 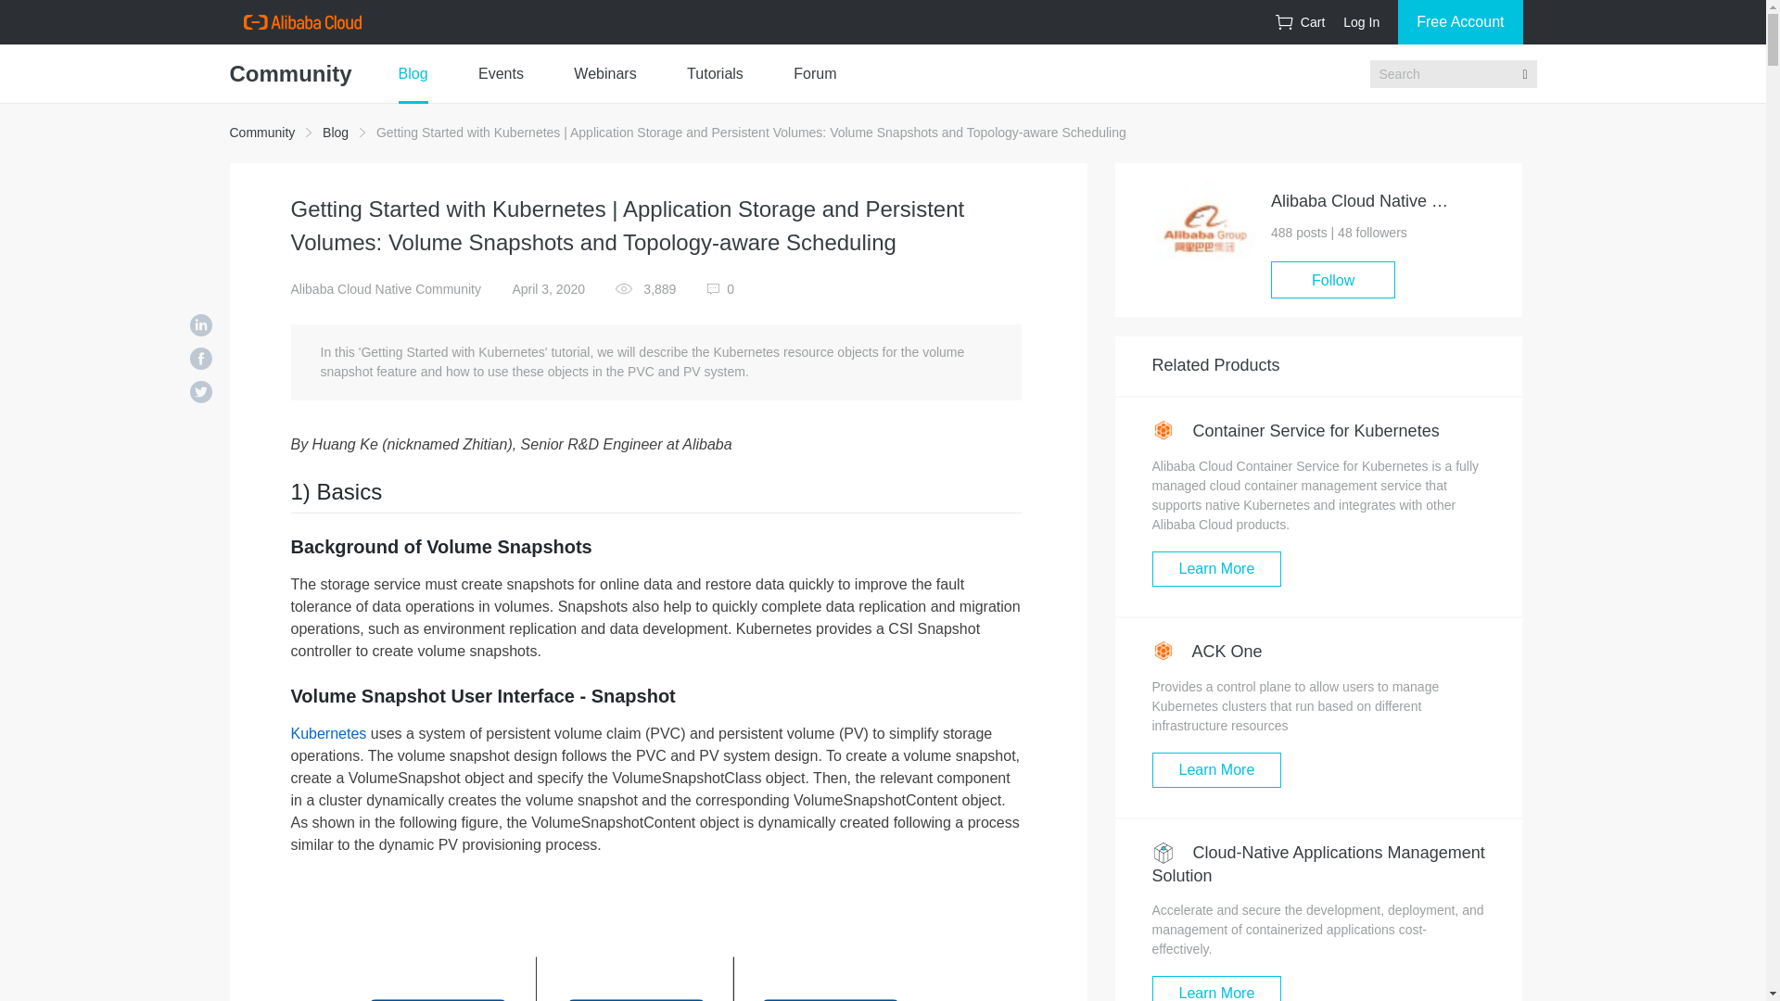 I want to click on Alibaba Cloud Native Community, so click(x=386, y=288).